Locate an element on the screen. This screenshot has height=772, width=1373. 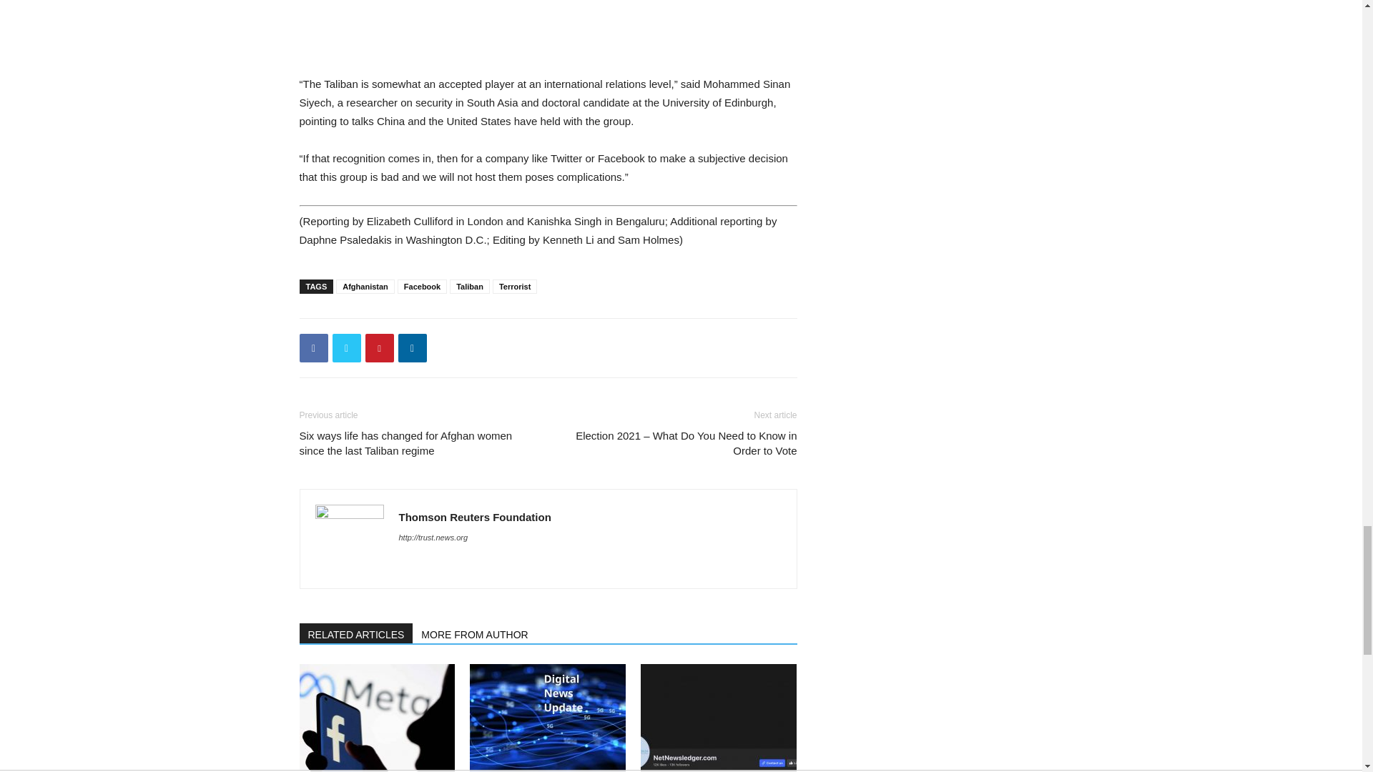
Linkedin is located at coordinates (412, 347).